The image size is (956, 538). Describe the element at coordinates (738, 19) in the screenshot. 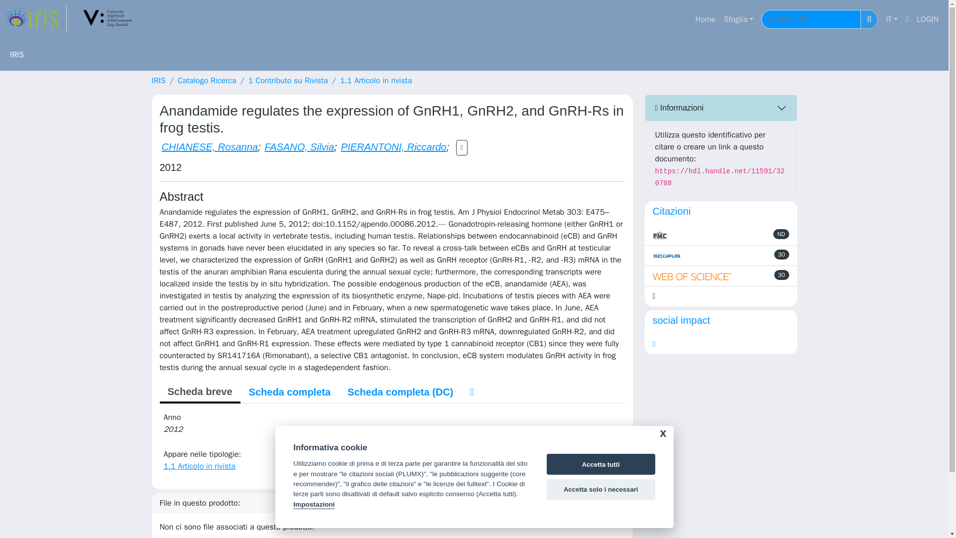

I see `Sfoglia` at that location.